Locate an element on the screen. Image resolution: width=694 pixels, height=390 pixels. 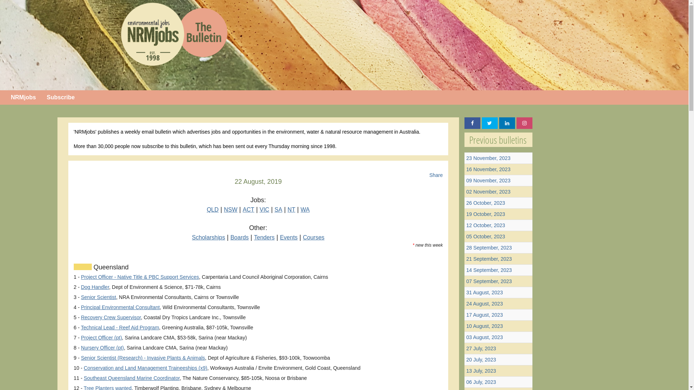
SA is located at coordinates (278, 209).